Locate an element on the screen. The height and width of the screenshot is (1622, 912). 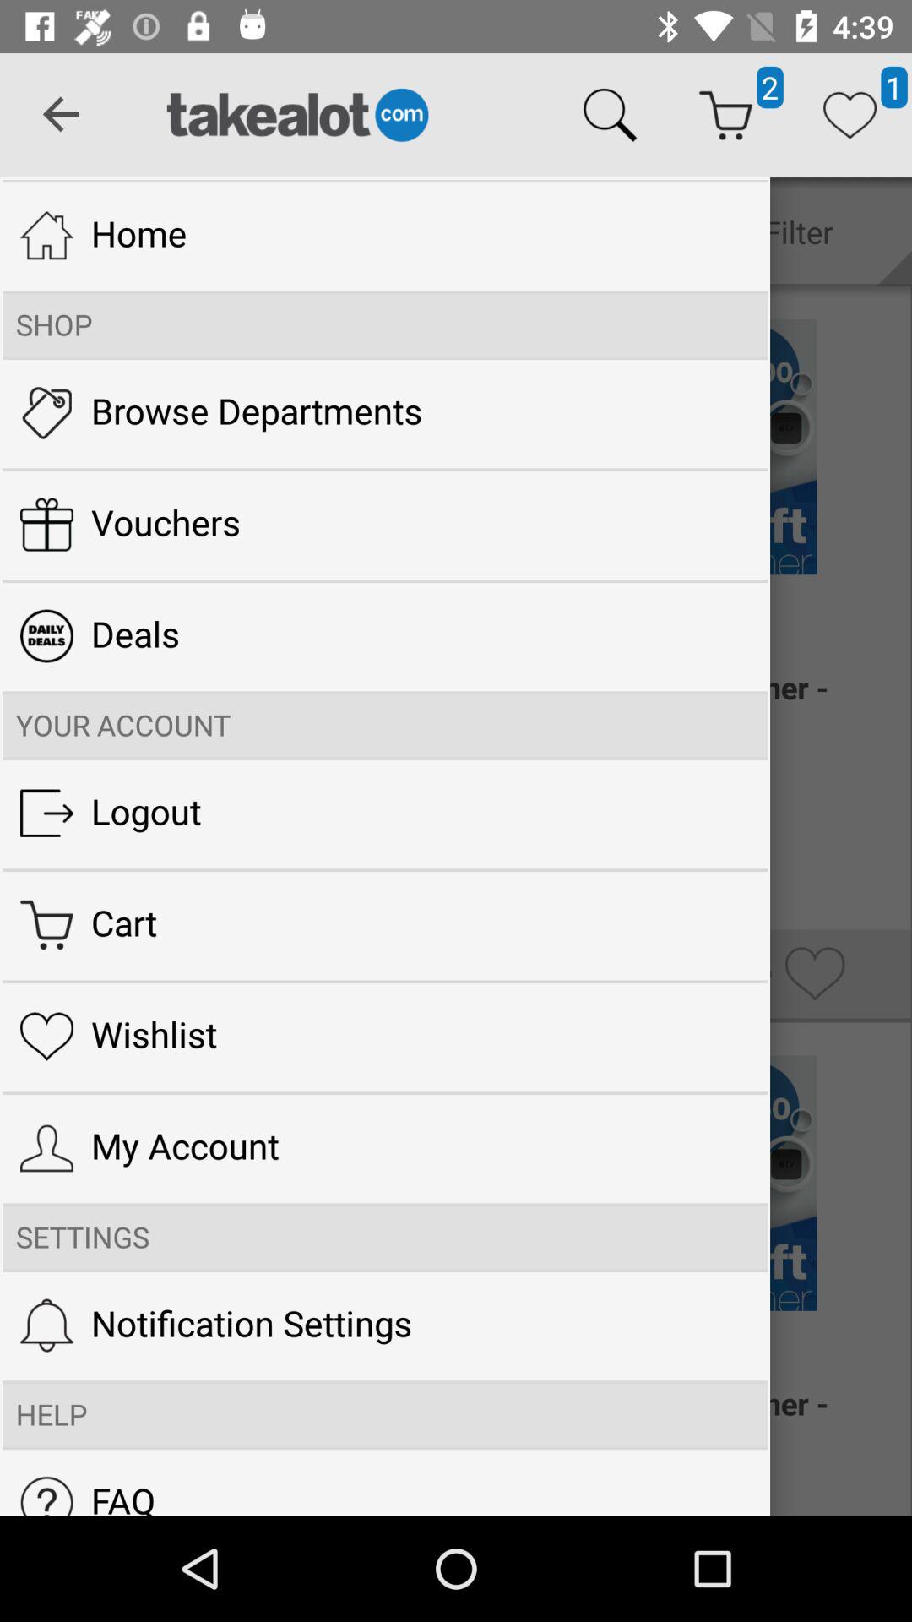
select the logo which is before my account is located at coordinates (46, 1148).